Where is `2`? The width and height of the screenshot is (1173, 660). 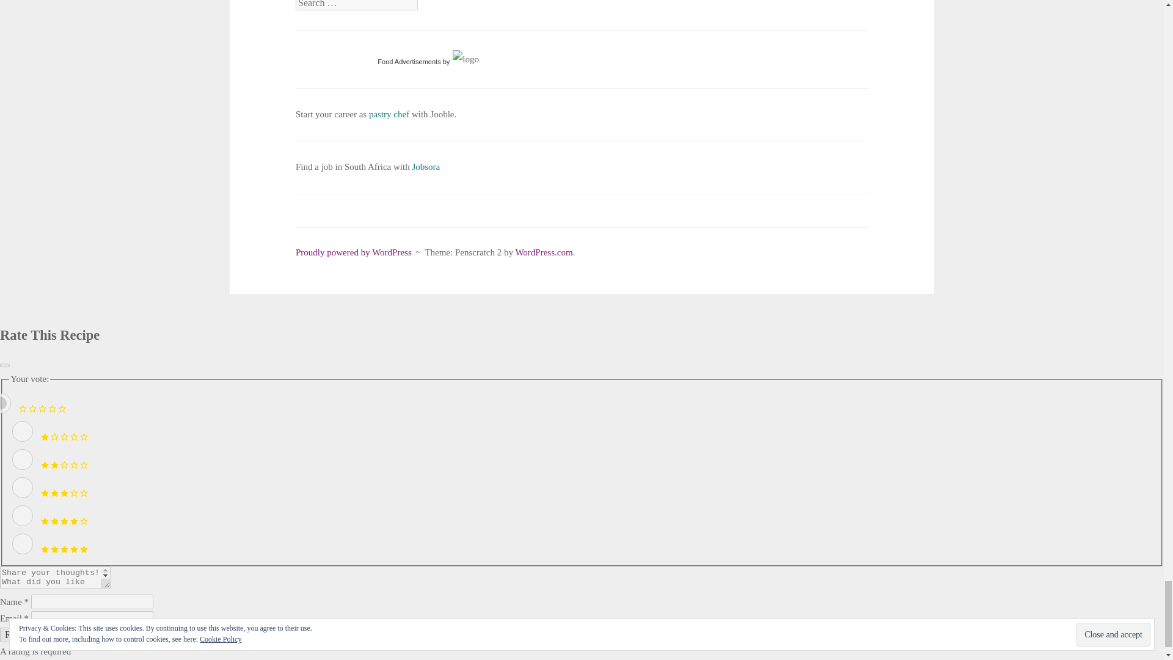 2 is located at coordinates (22, 460).